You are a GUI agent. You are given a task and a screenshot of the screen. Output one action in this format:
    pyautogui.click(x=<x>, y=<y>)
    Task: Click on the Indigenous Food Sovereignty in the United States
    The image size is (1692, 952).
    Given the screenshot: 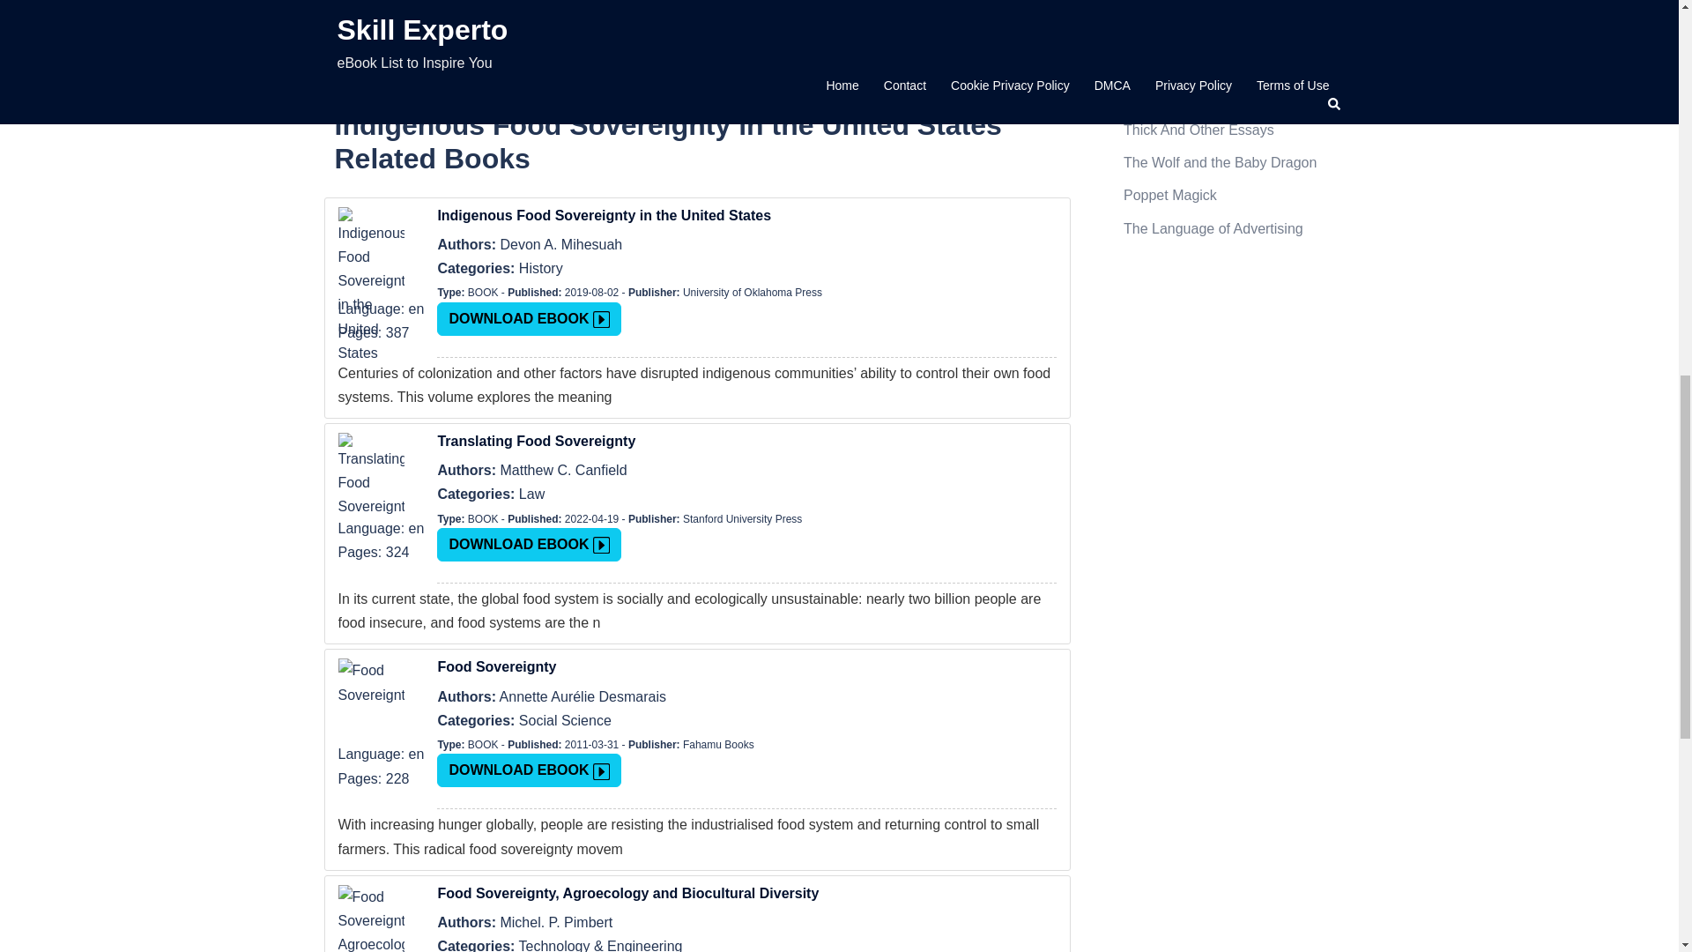 What is the action you would take?
    pyautogui.click(x=746, y=215)
    